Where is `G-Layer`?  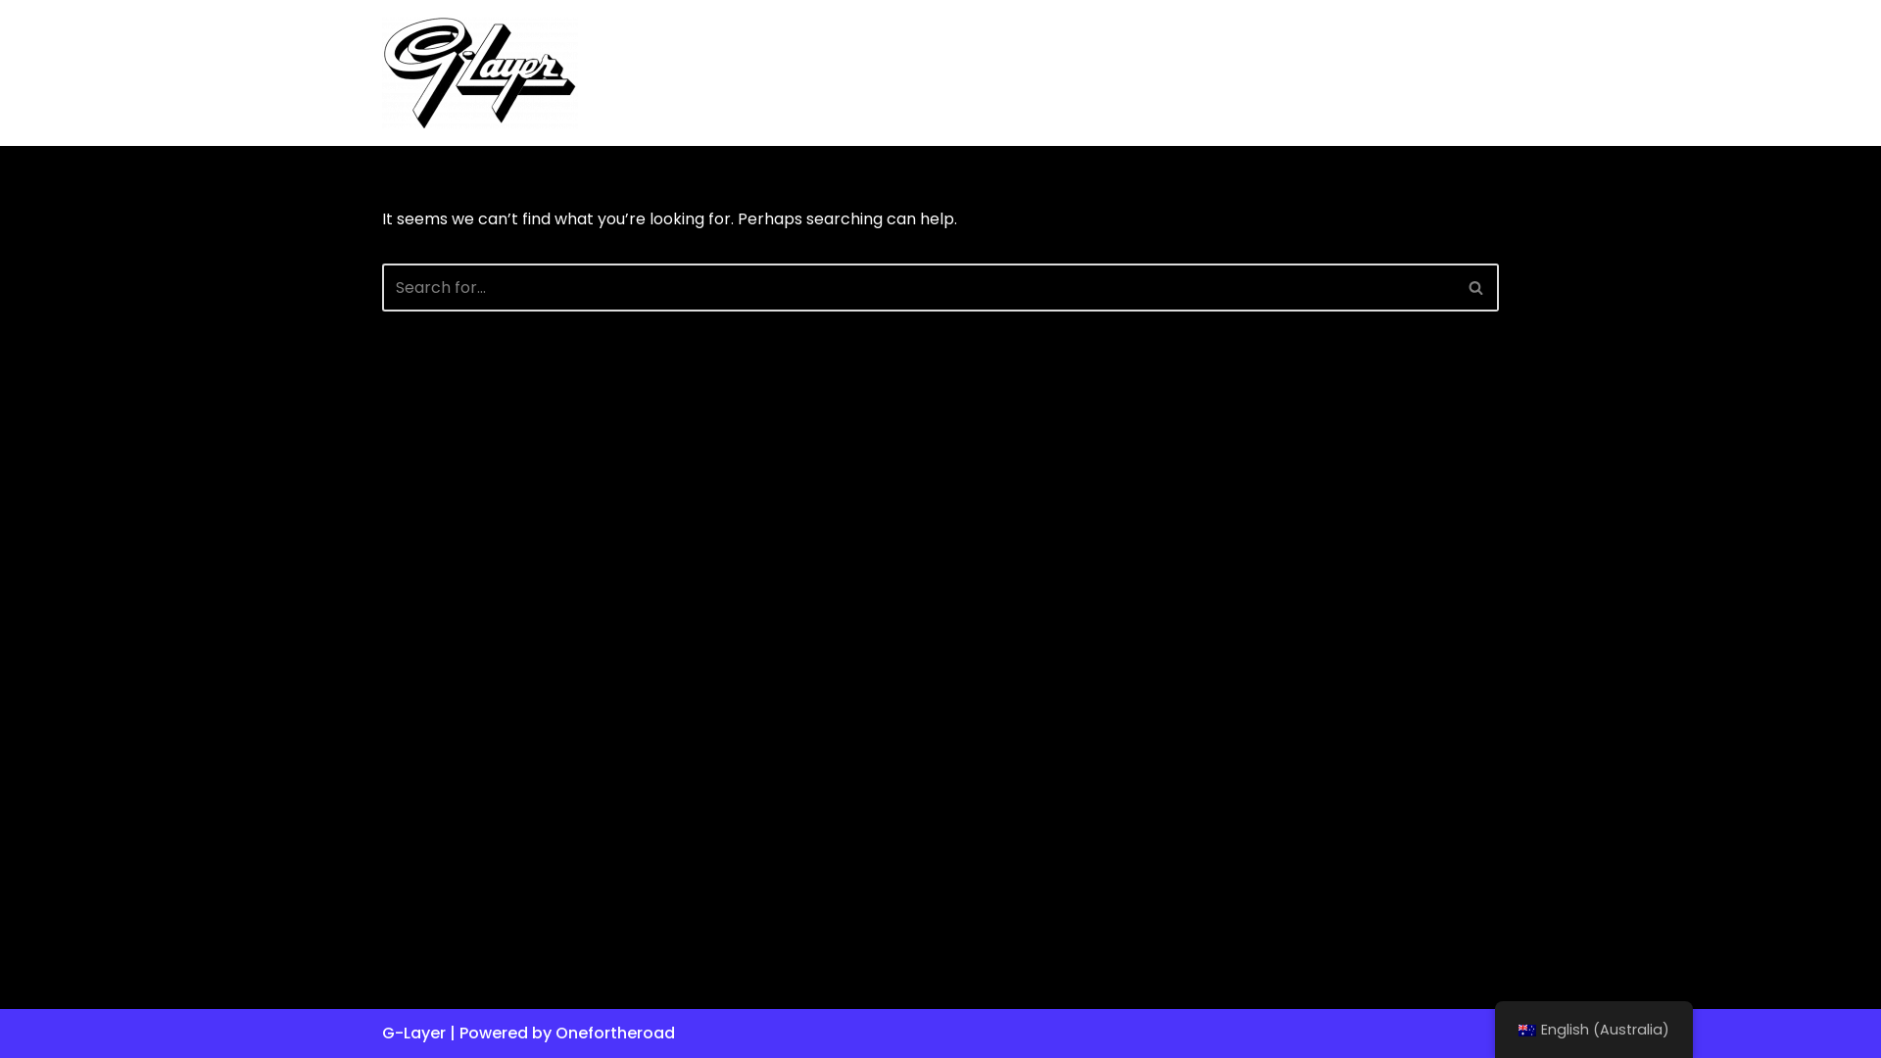
G-Layer is located at coordinates (480, 72).